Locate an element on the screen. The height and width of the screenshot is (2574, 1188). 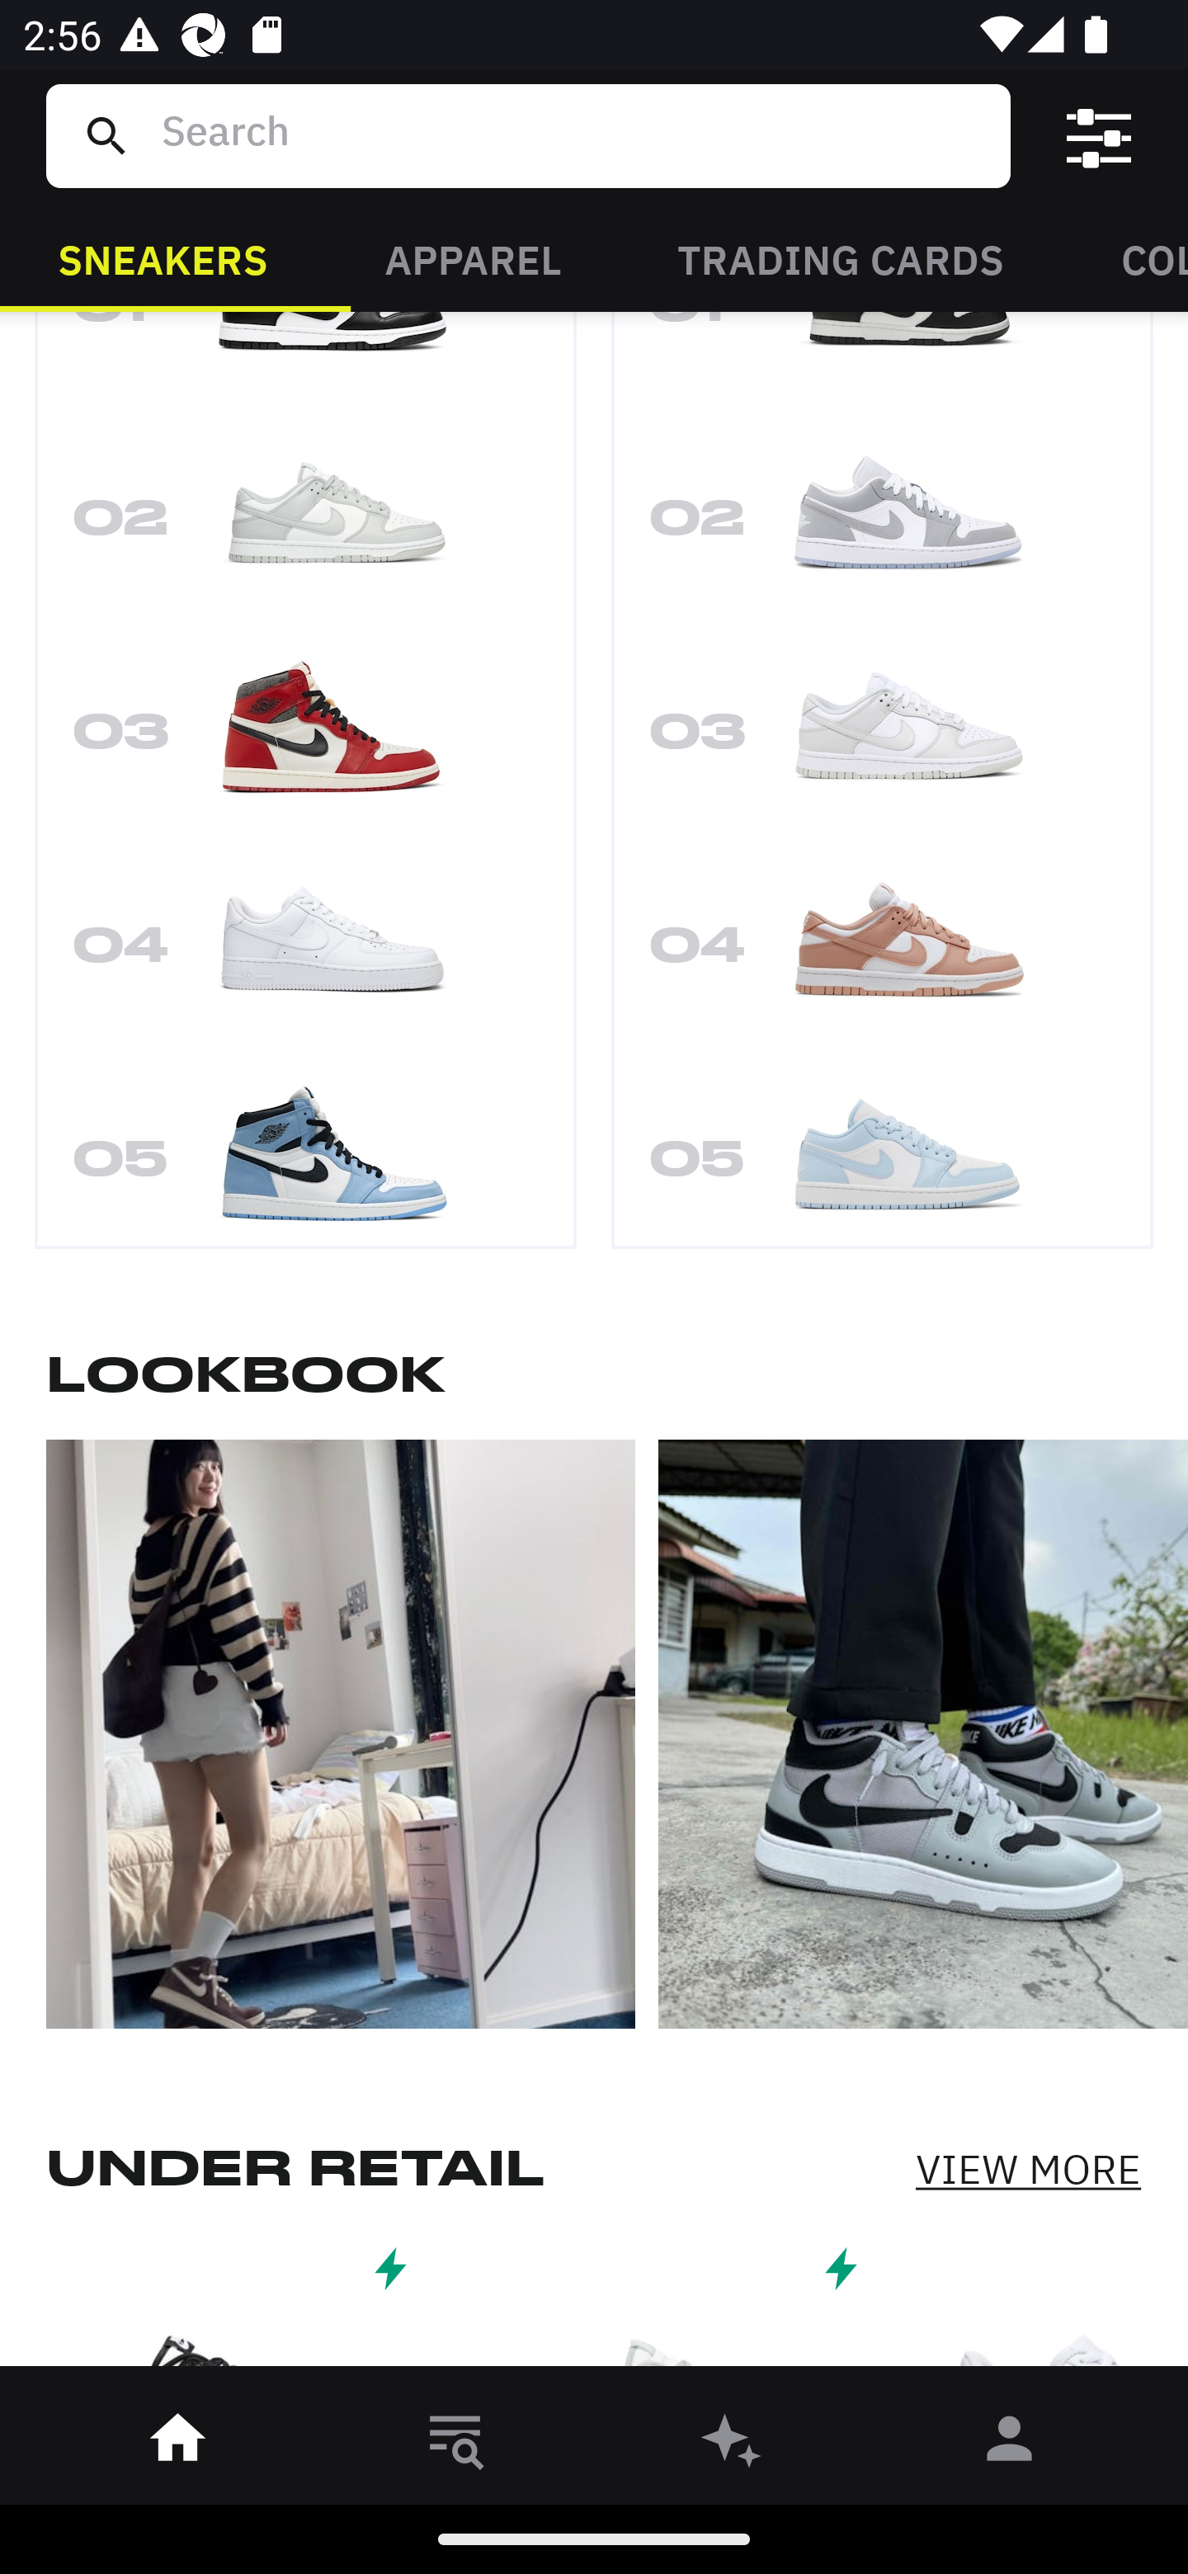
󰫢 is located at coordinates (733, 2444).